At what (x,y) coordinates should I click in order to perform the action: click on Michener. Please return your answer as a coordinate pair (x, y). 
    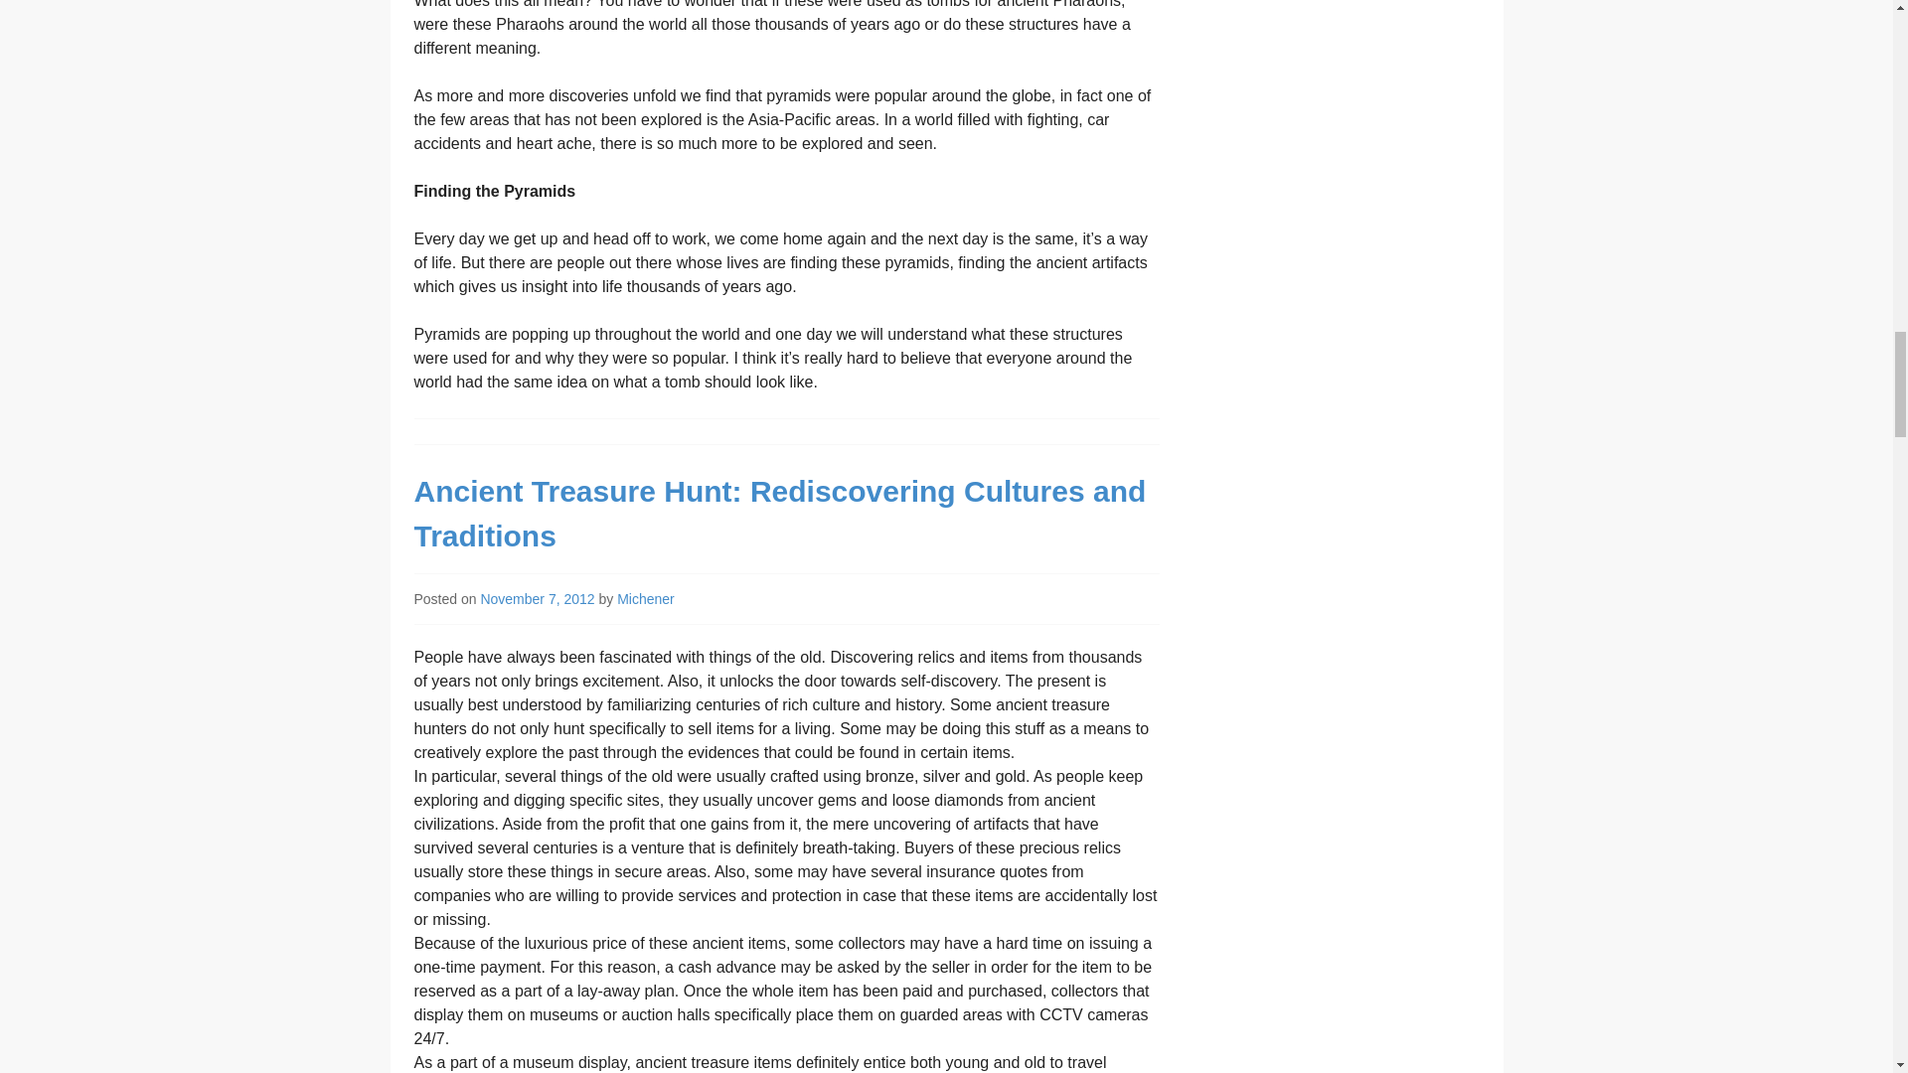
    Looking at the image, I should click on (646, 599).